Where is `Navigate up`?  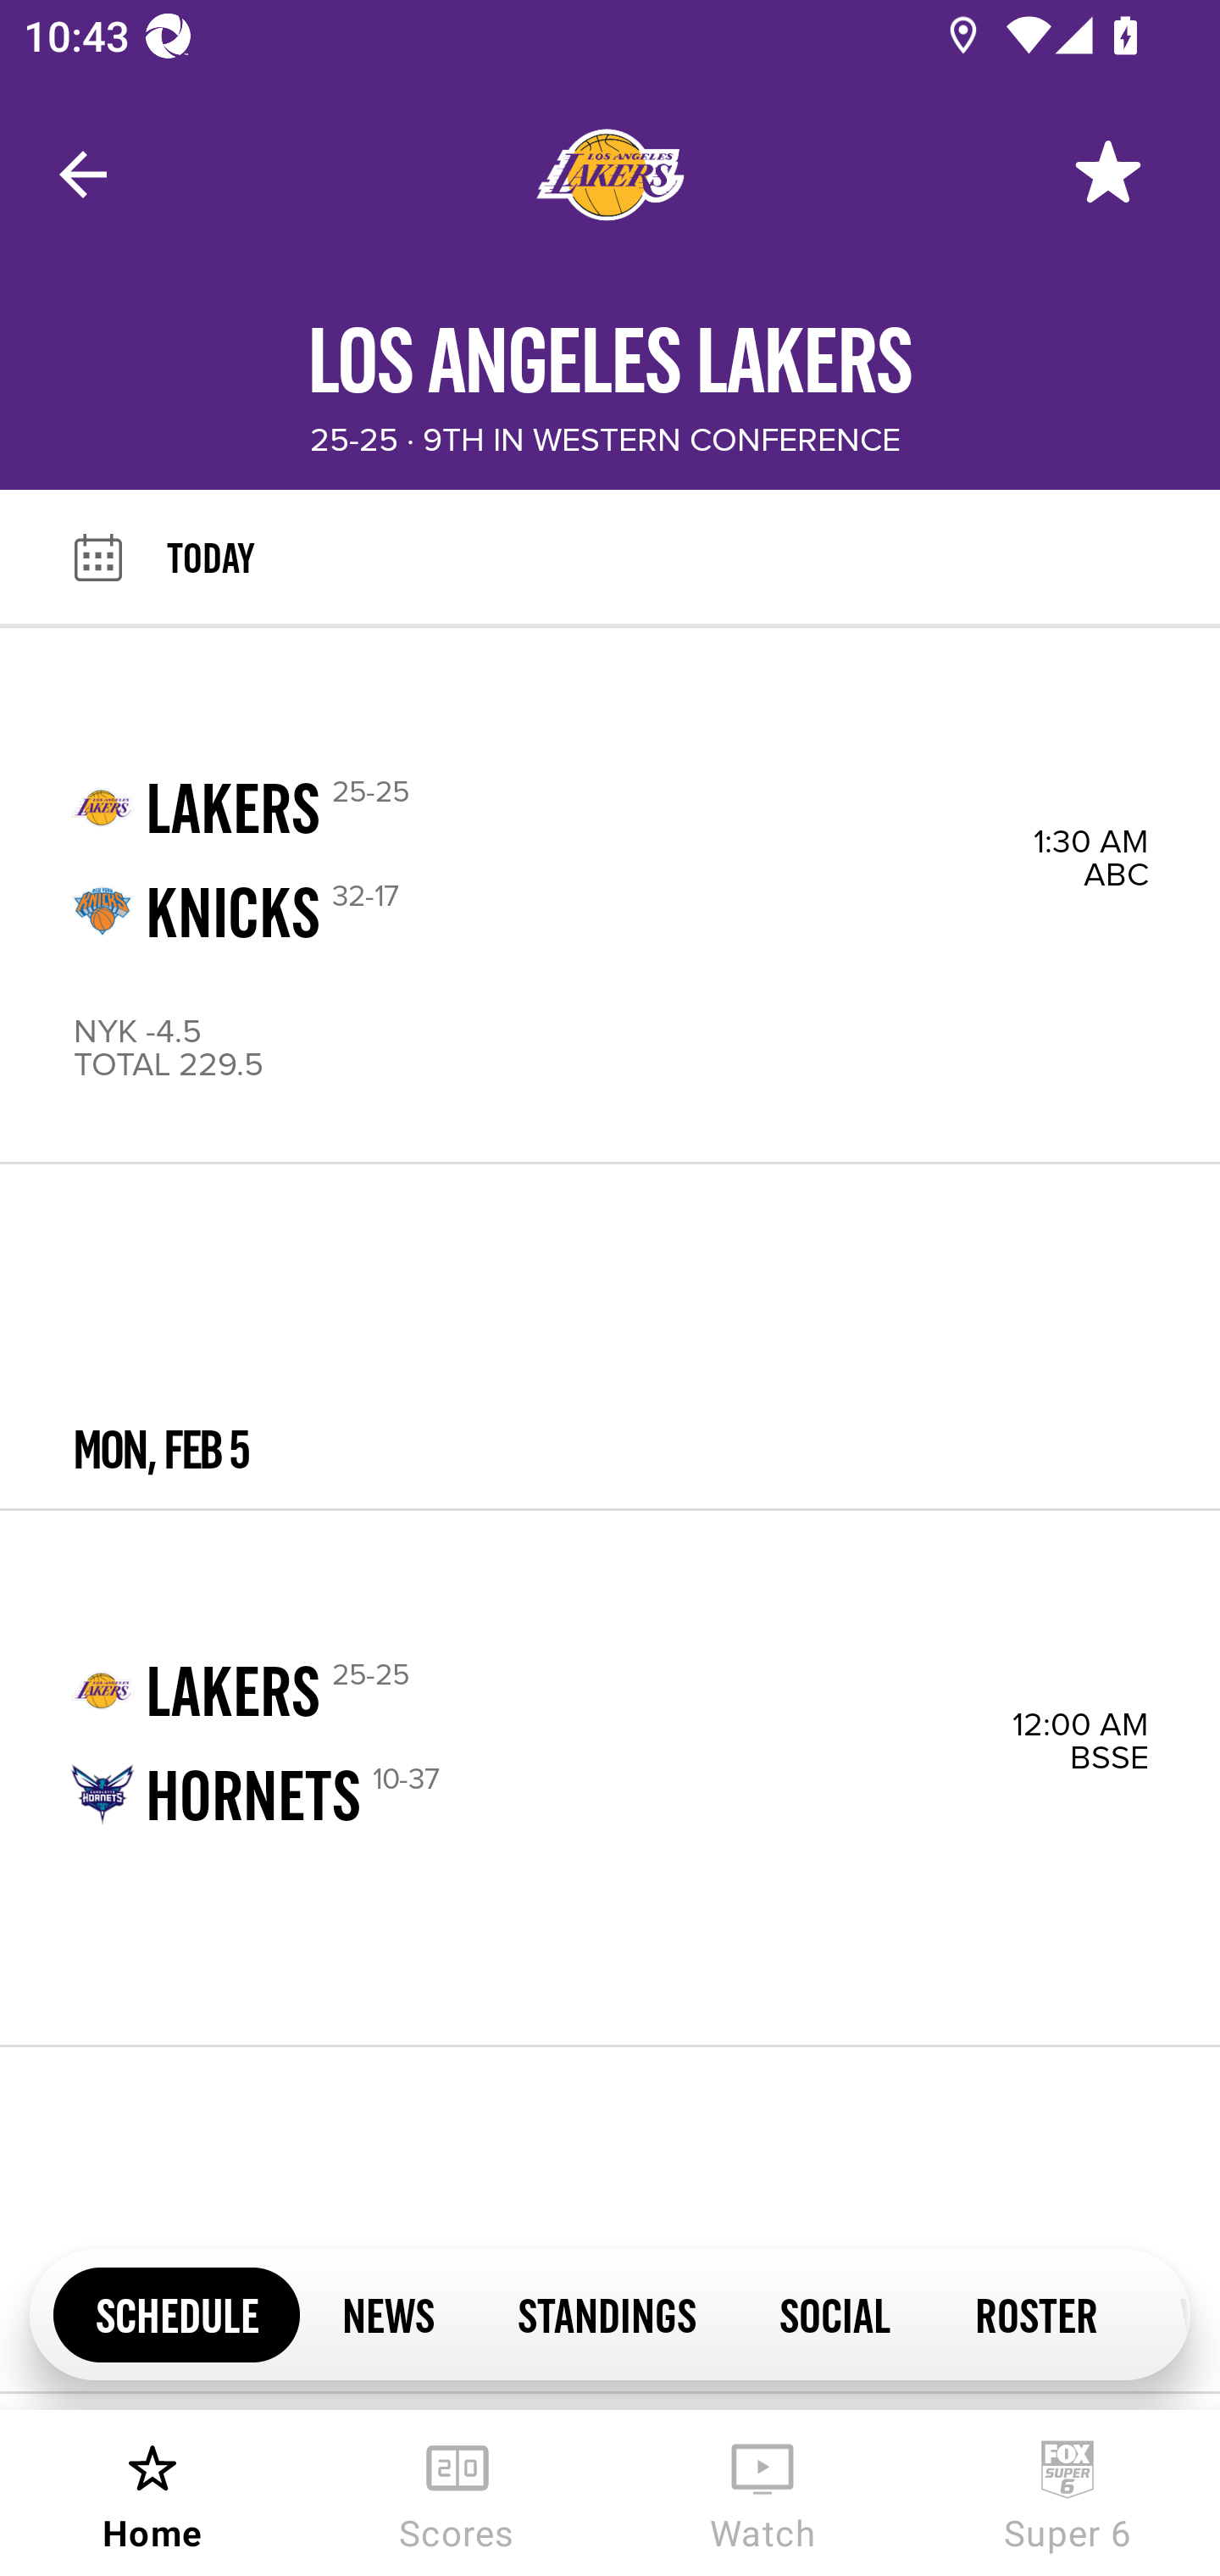
Navigate up is located at coordinates (83, 175).